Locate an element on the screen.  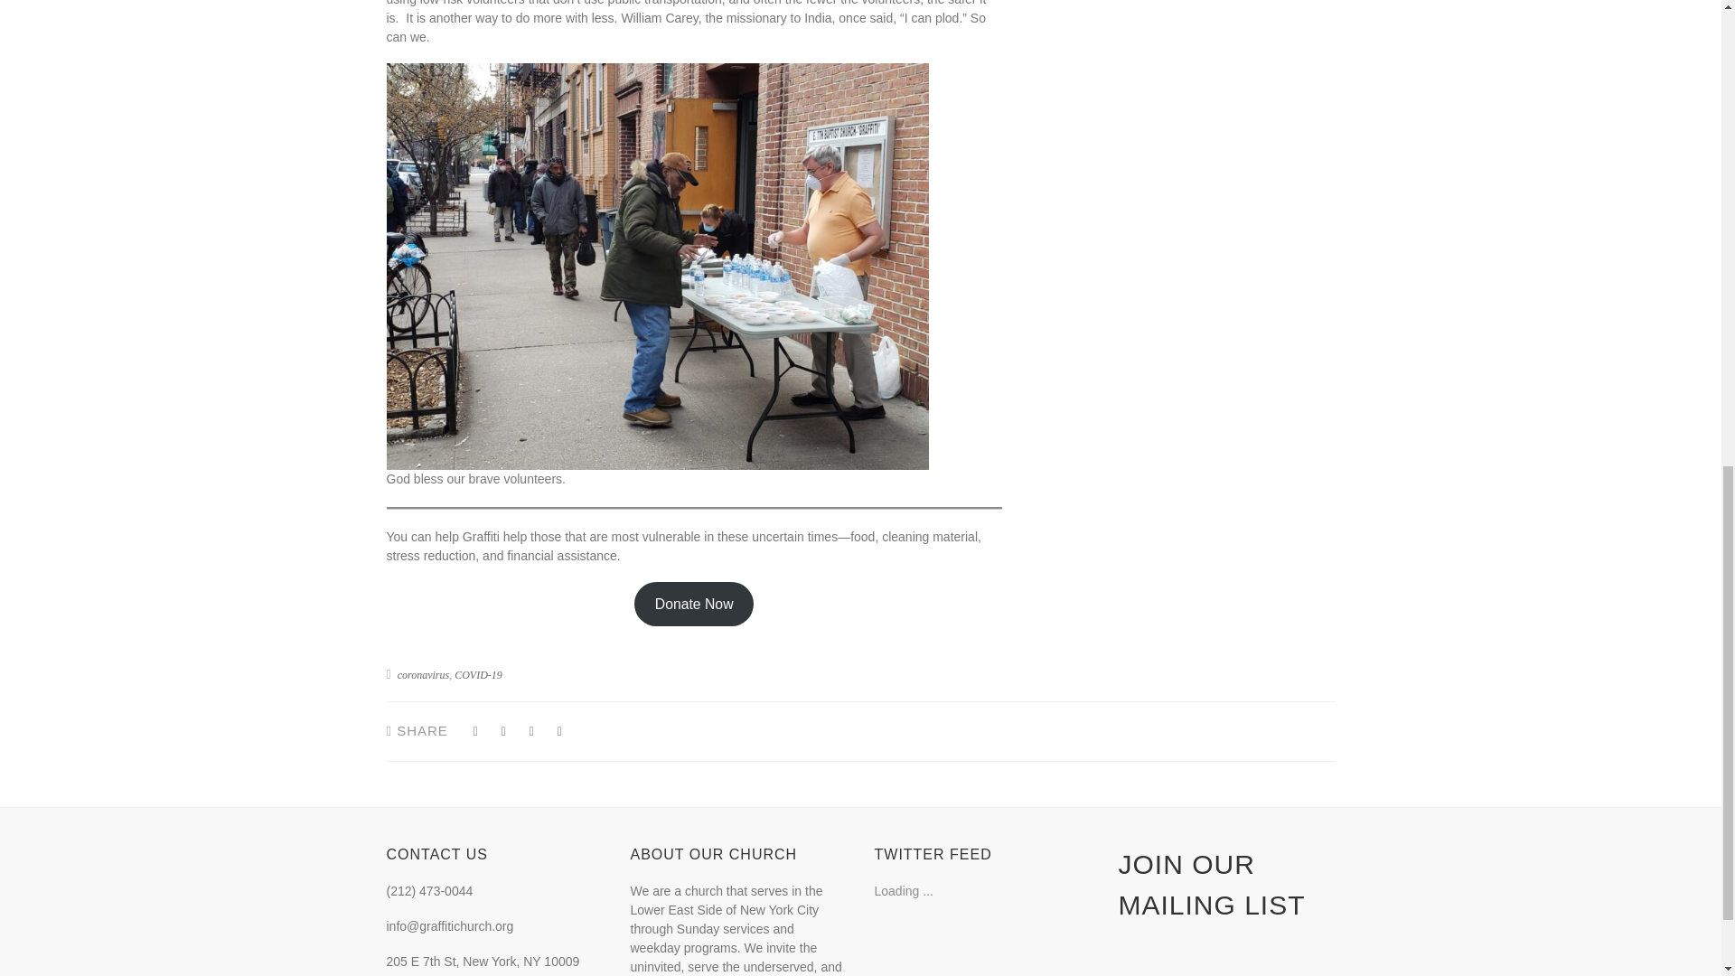
Email is located at coordinates (558, 731).